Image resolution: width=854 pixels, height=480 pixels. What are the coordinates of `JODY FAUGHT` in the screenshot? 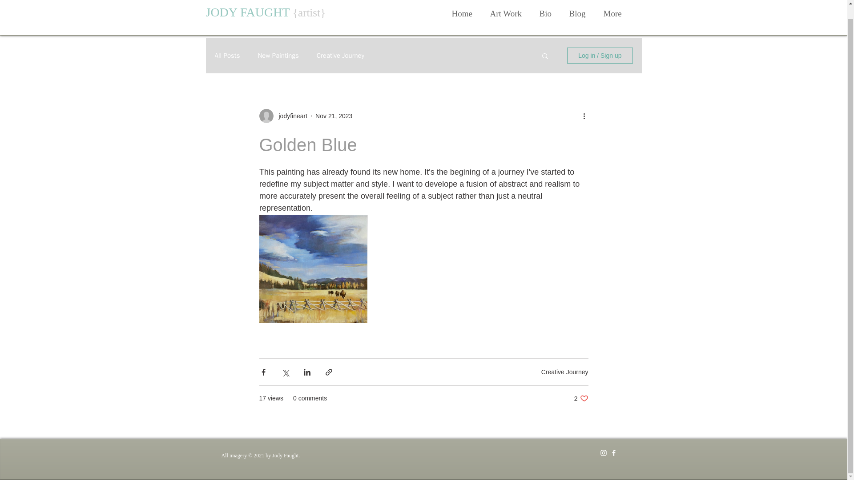 It's located at (462, 13).